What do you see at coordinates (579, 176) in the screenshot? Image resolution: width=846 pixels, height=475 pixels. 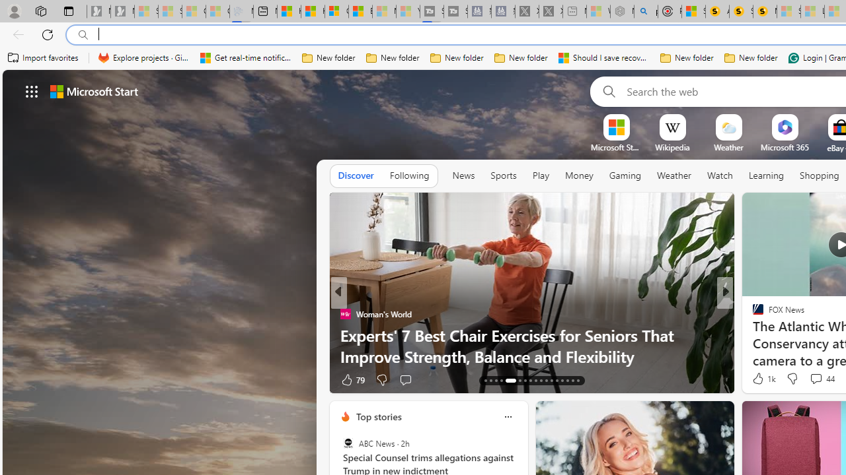 I see `Money` at bounding box center [579, 176].